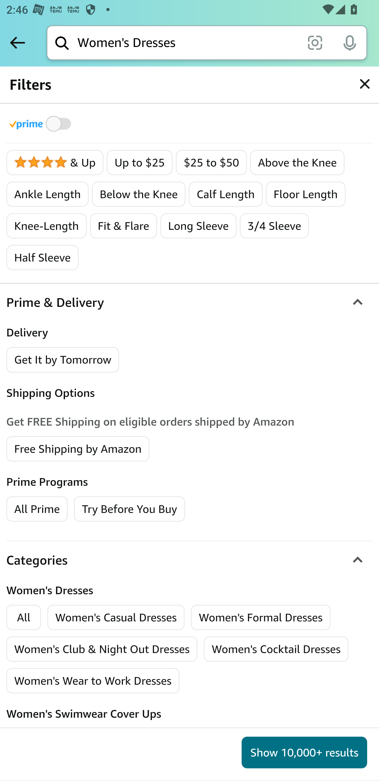 This screenshot has width=379, height=781. Describe the element at coordinates (63, 359) in the screenshot. I see `Get It by Tomorrow` at that location.